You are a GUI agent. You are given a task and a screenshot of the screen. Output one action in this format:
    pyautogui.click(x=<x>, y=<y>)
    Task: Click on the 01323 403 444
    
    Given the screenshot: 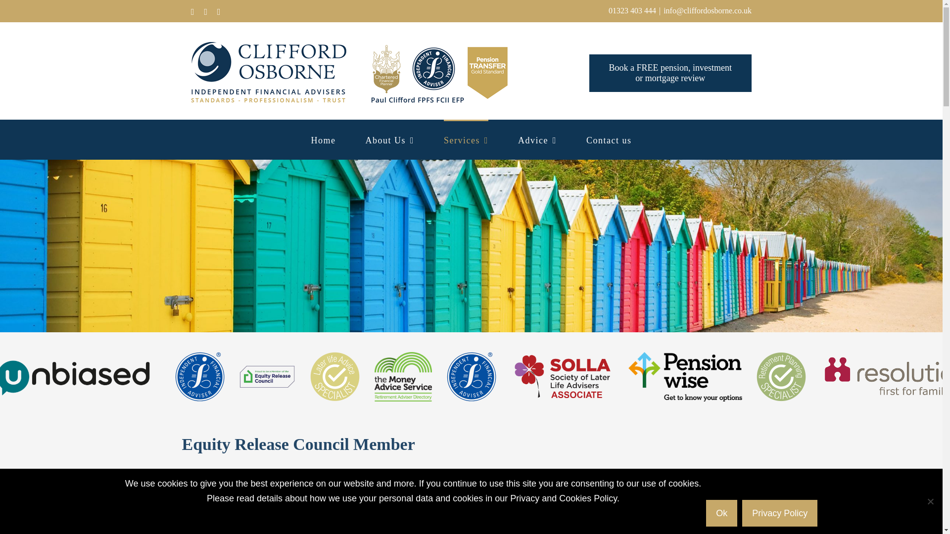 What is the action you would take?
    pyautogui.click(x=389, y=139)
    